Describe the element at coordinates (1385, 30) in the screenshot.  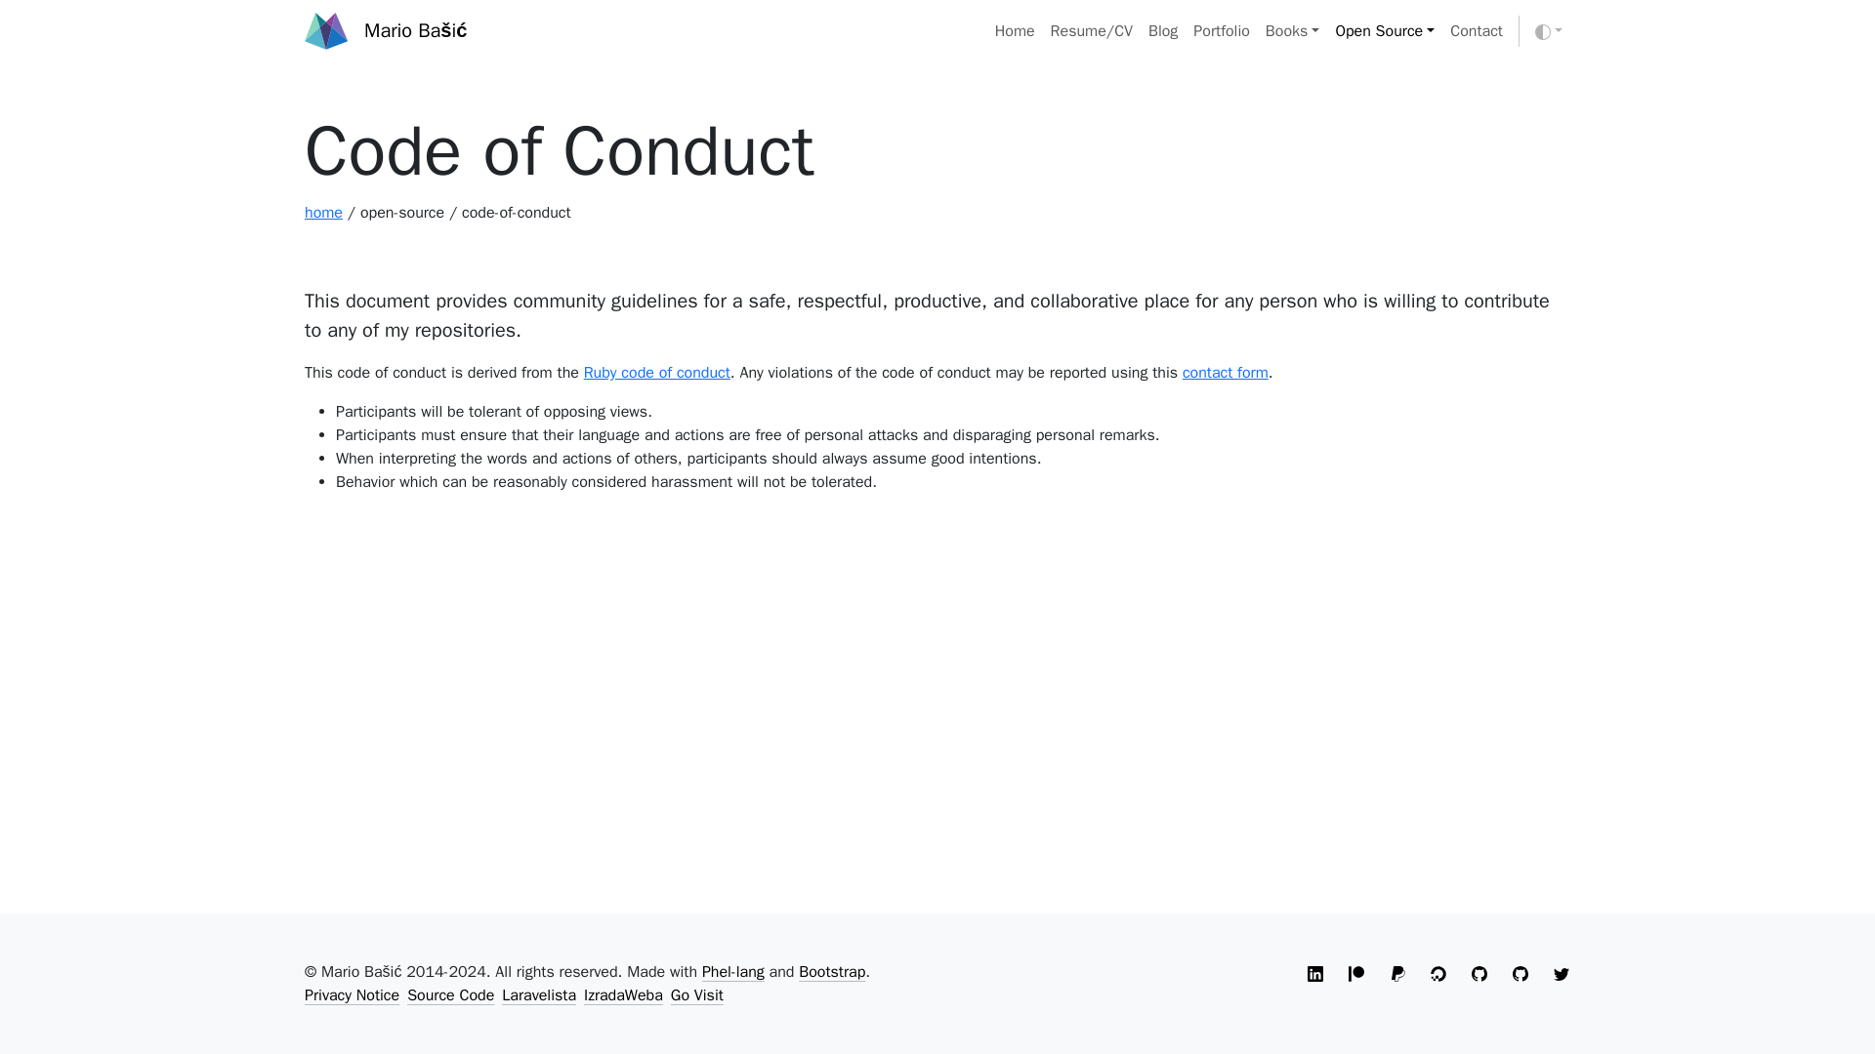
I see `Open Source` at that location.